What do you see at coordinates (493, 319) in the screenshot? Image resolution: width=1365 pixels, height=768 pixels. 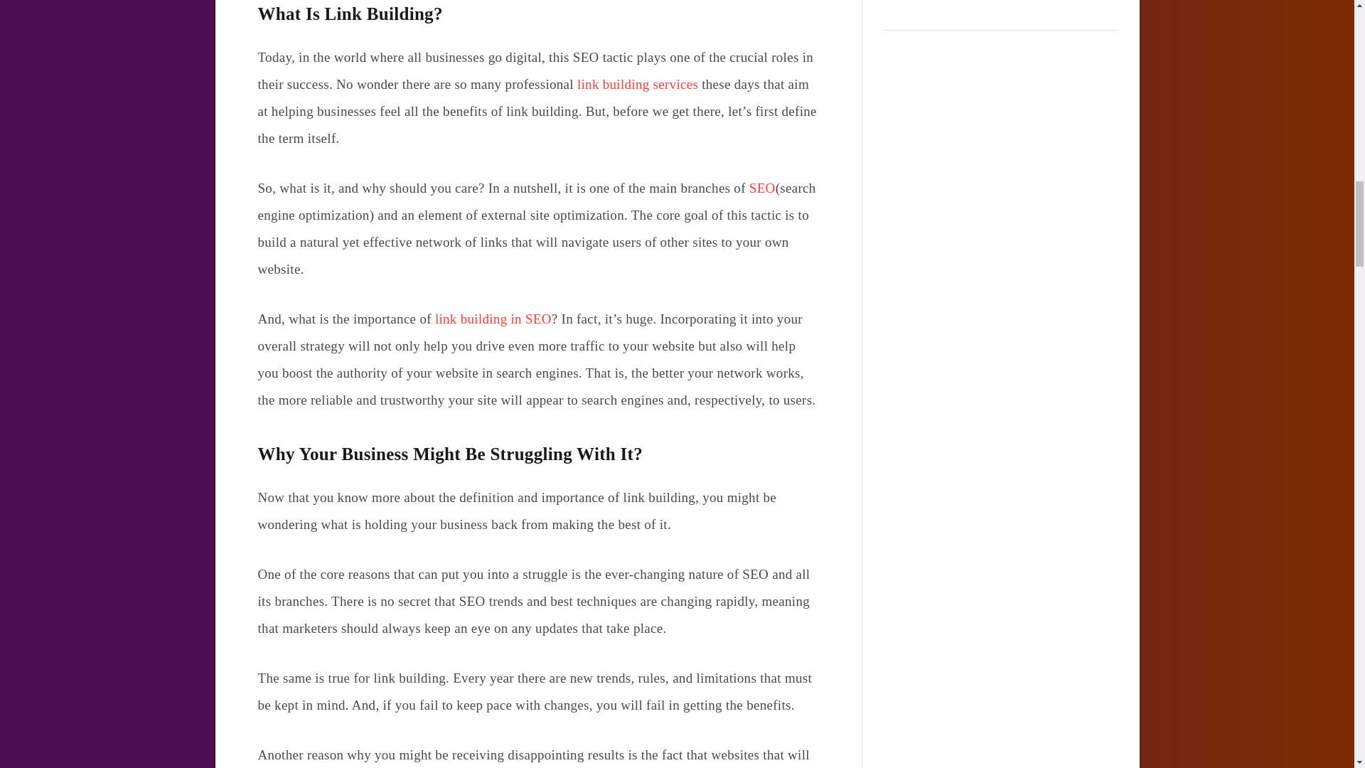 I see `link building in SEO` at bounding box center [493, 319].